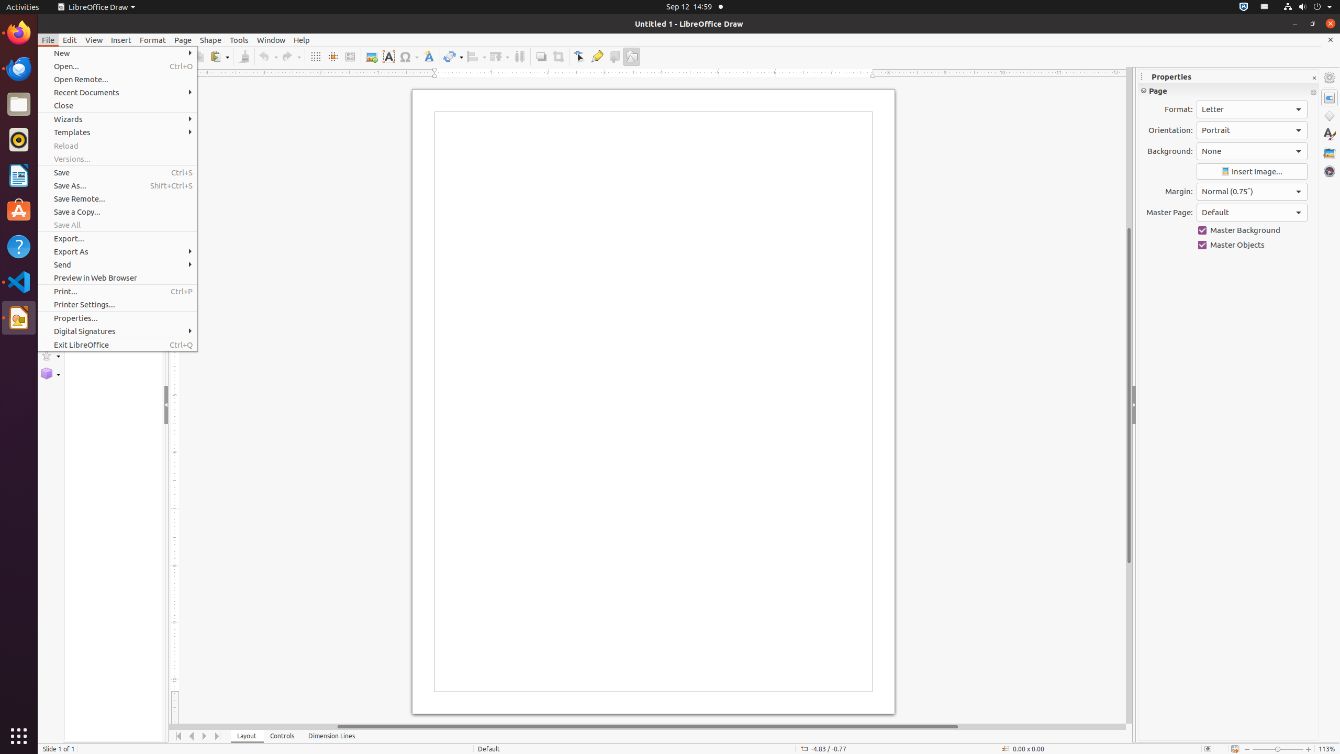 The width and height of the screenshot is (1340, 754). Describe the element at coordinates (94, 40) in the screenshot. I see `View` at that location.